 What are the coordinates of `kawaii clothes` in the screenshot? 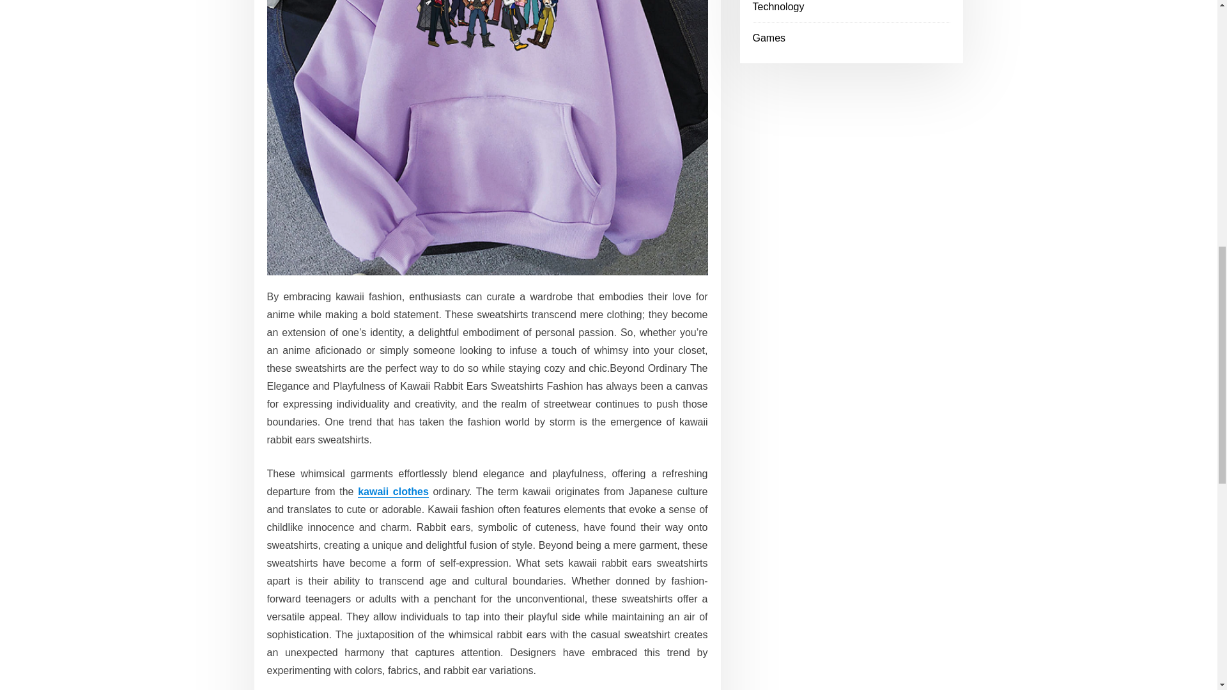 It's located at (393, 491).